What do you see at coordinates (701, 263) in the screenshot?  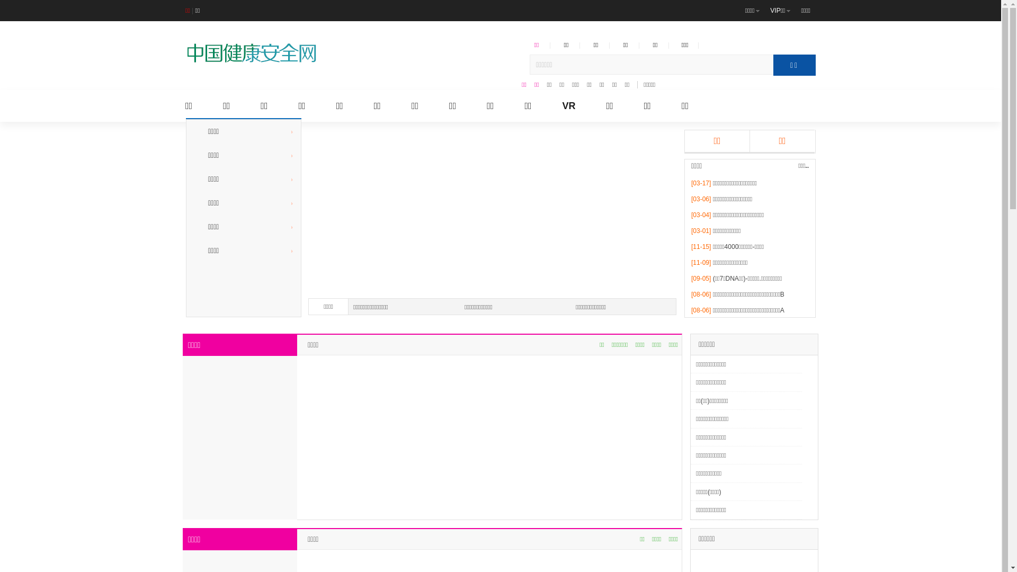 I see `[11-09]` at bounding box center [701, 263].